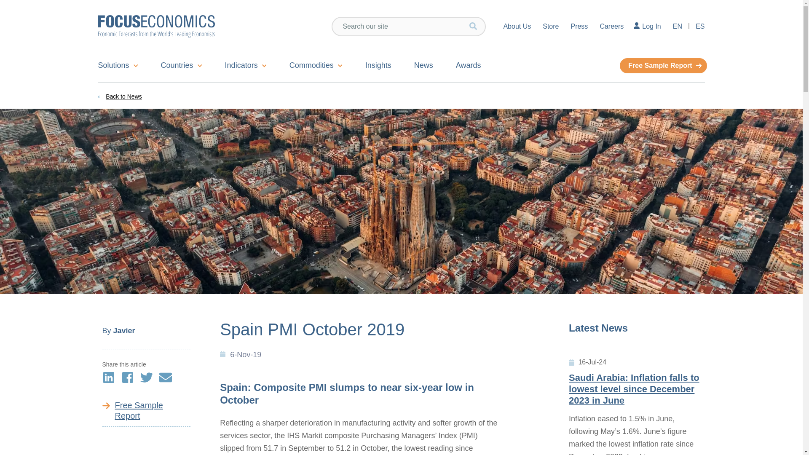  What do you see at coordinates (512, 26) in the screenshot?
I see `About Us` at bounding box center [512, 26].